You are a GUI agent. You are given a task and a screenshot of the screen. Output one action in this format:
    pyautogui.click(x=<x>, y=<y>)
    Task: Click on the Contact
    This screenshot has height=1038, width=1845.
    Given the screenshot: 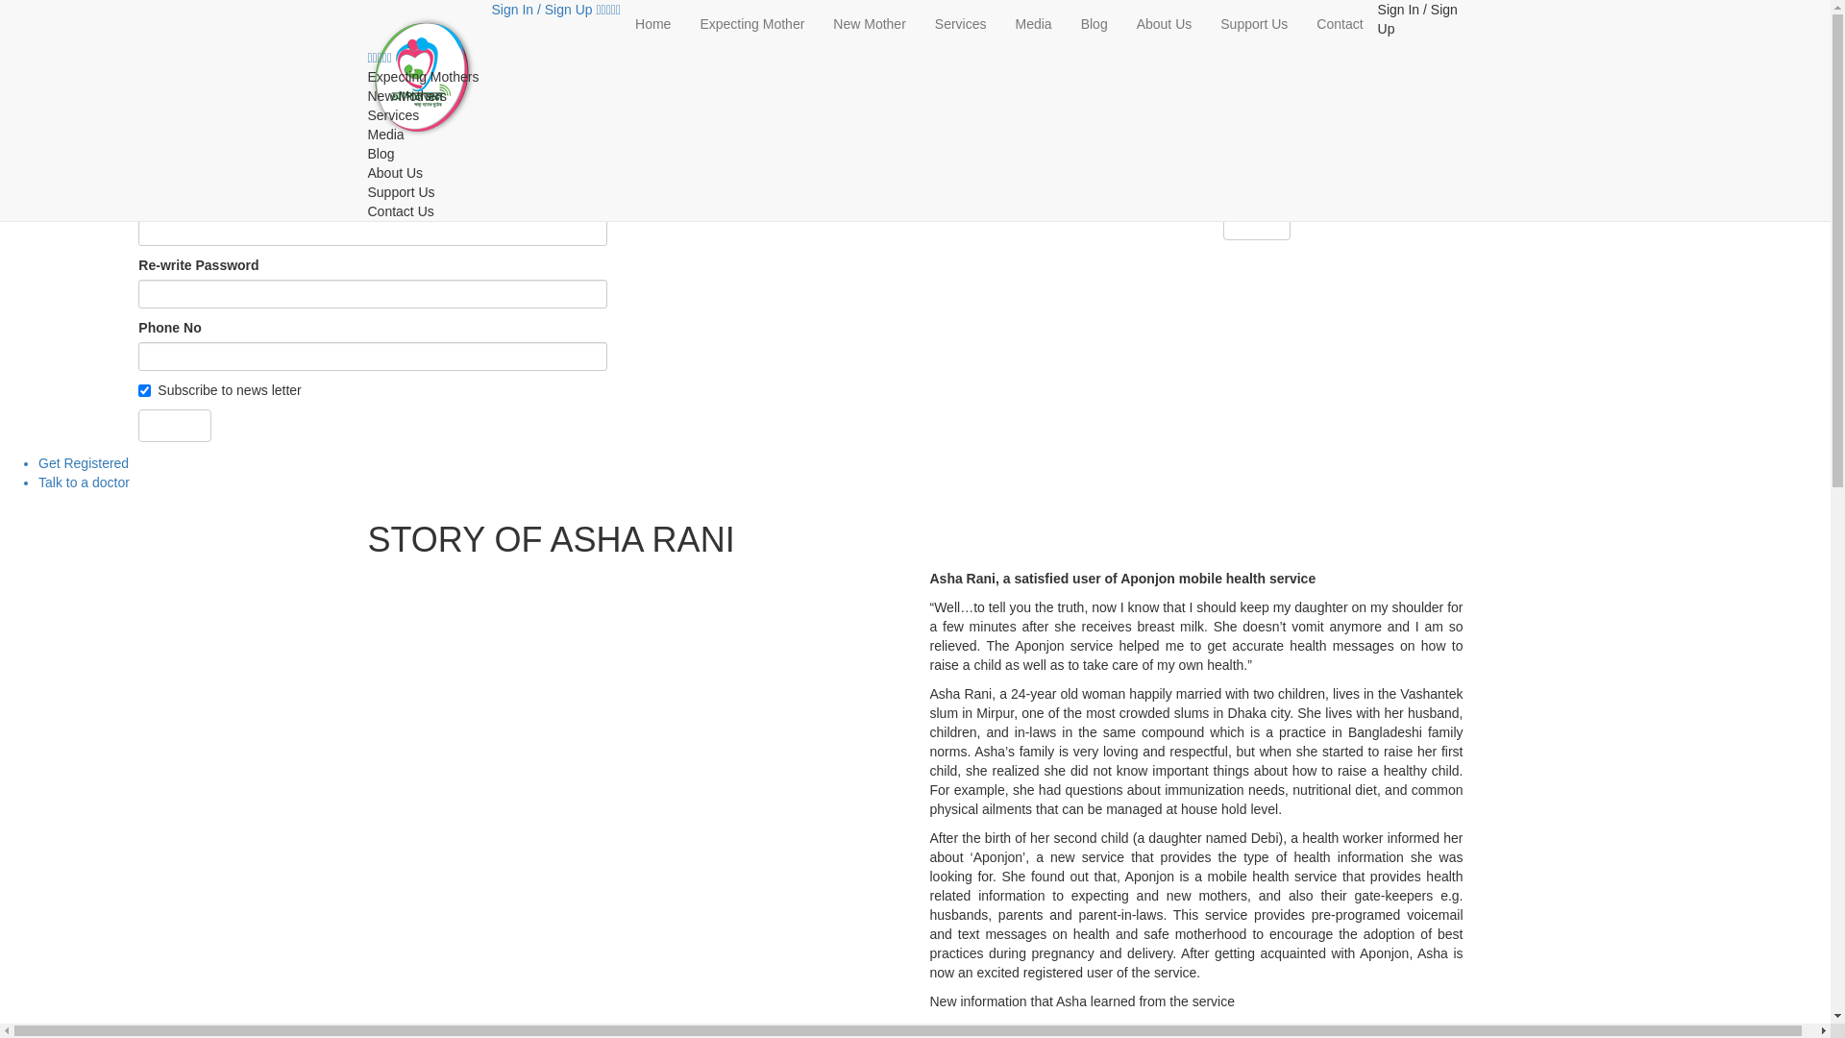 What is the action you would take?
    pyautogui.click(x=1340, y=24)
    